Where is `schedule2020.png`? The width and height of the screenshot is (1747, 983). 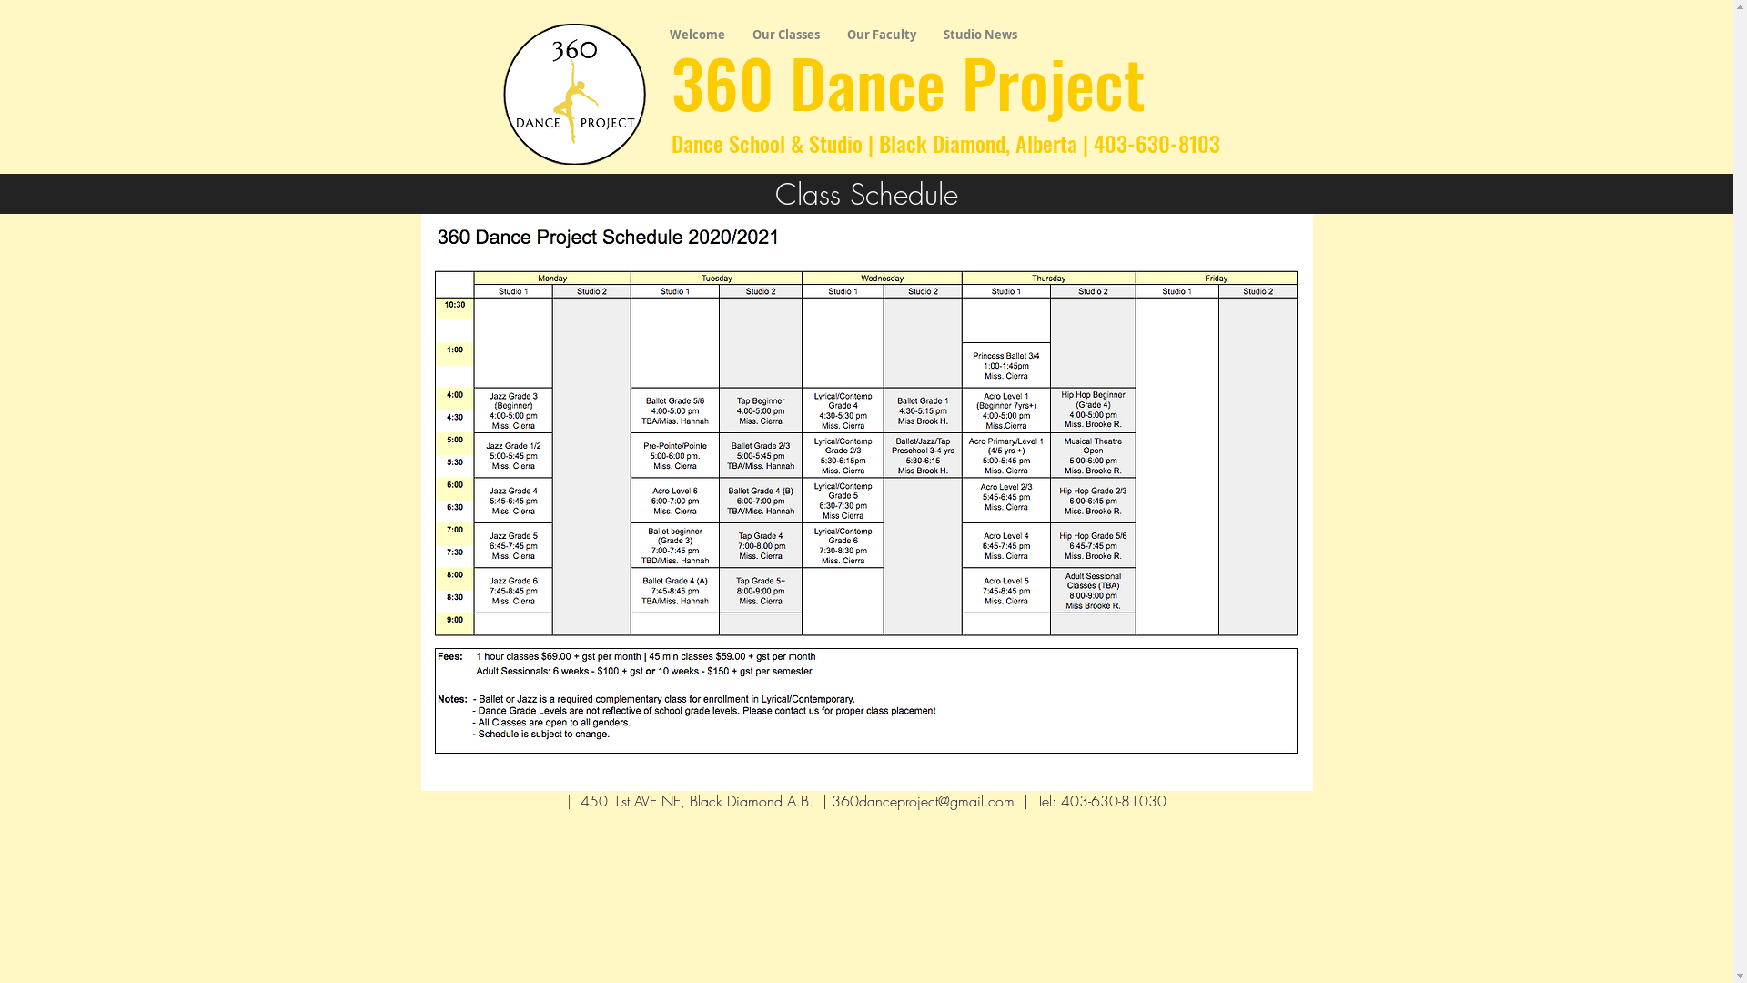
schedule2020.png is located at coordinates (866, 490).